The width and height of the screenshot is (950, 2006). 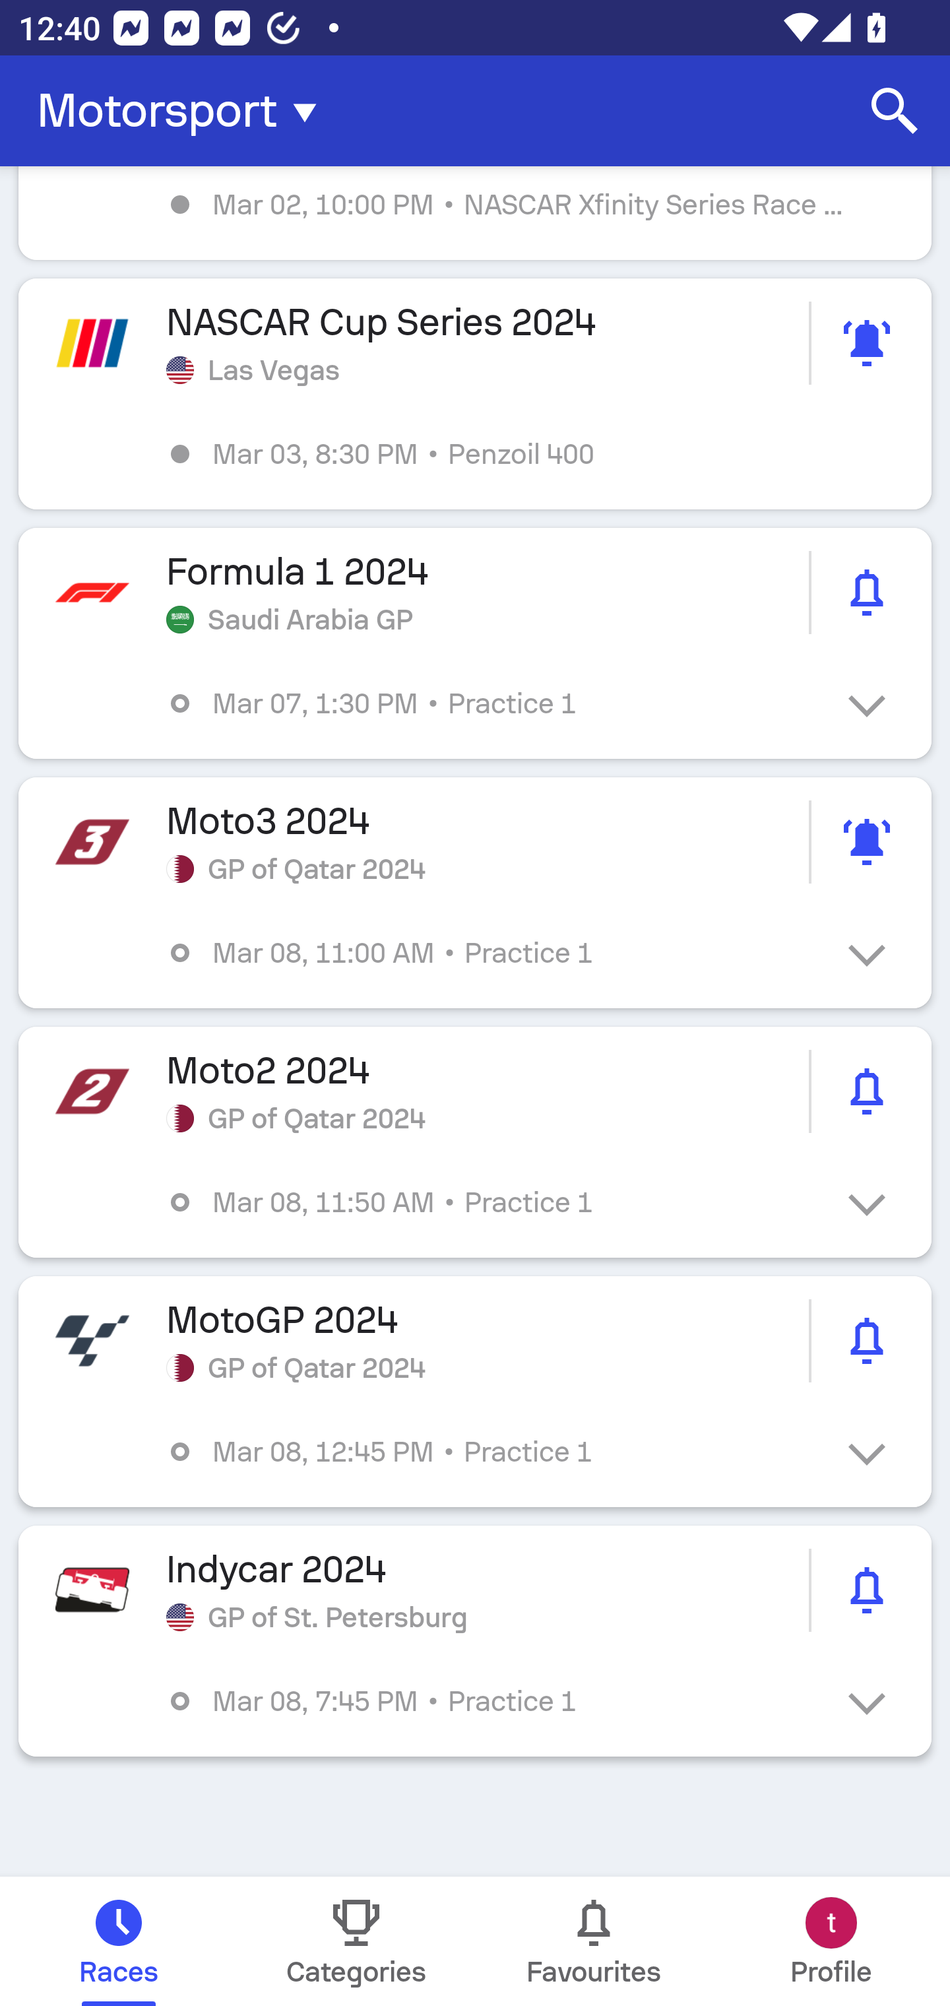 What do you see at coordinates (895, 111) in the screenshot?
I see `Search` at bounding box center [895, 111].